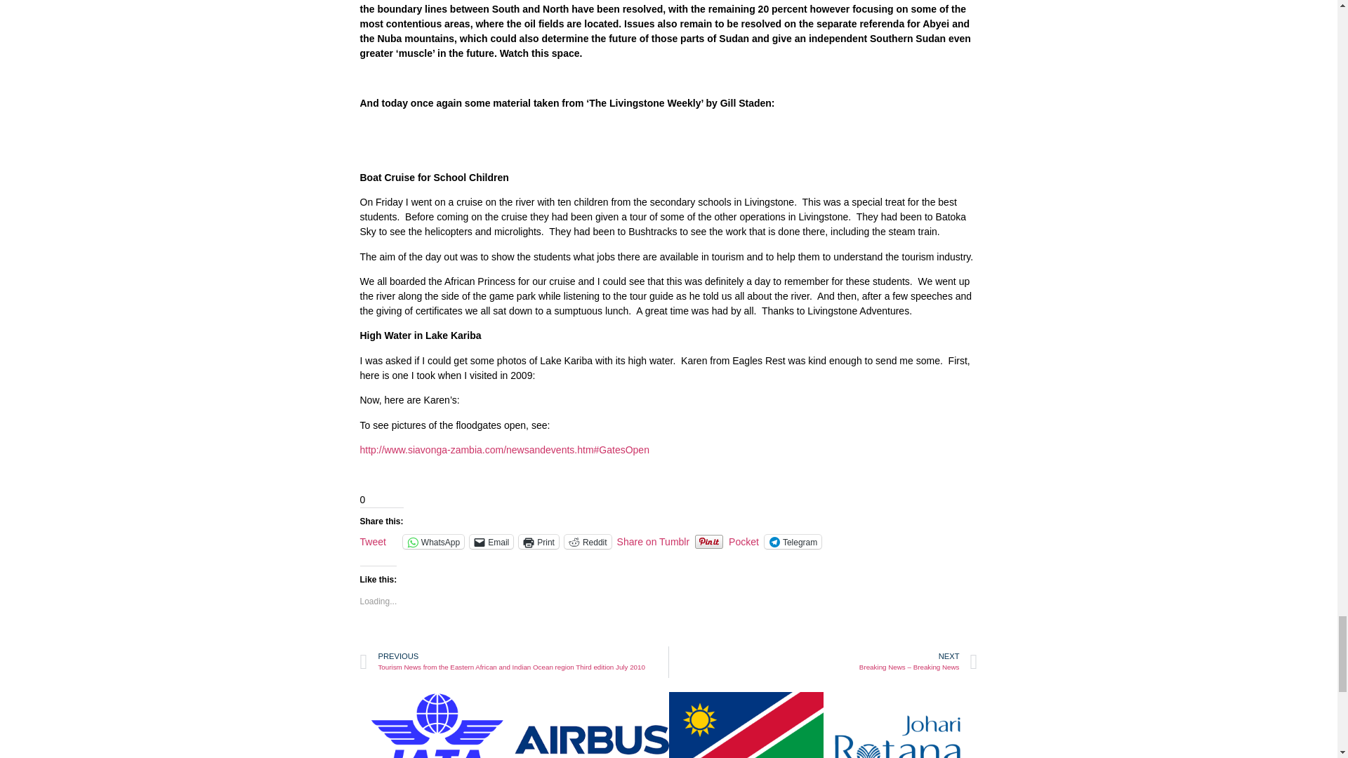  Describe the element at coordinates (588, 542) in the screenshot. I see `Reddit` at that location.